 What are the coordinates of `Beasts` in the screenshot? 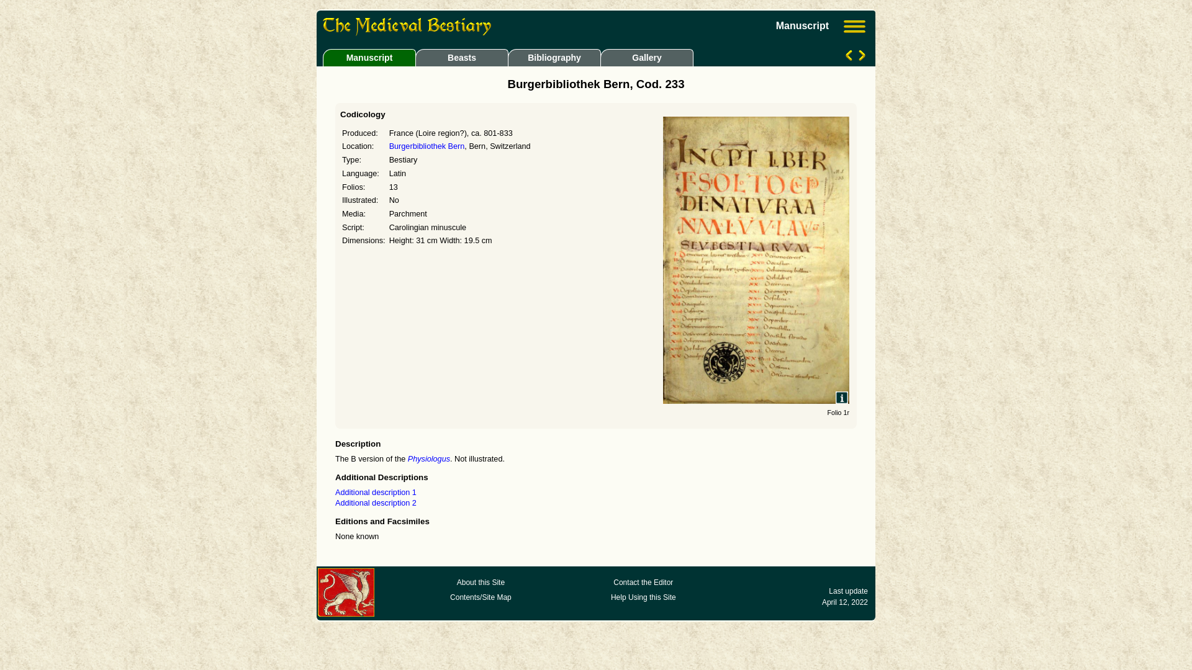 It's located at (462, 57).